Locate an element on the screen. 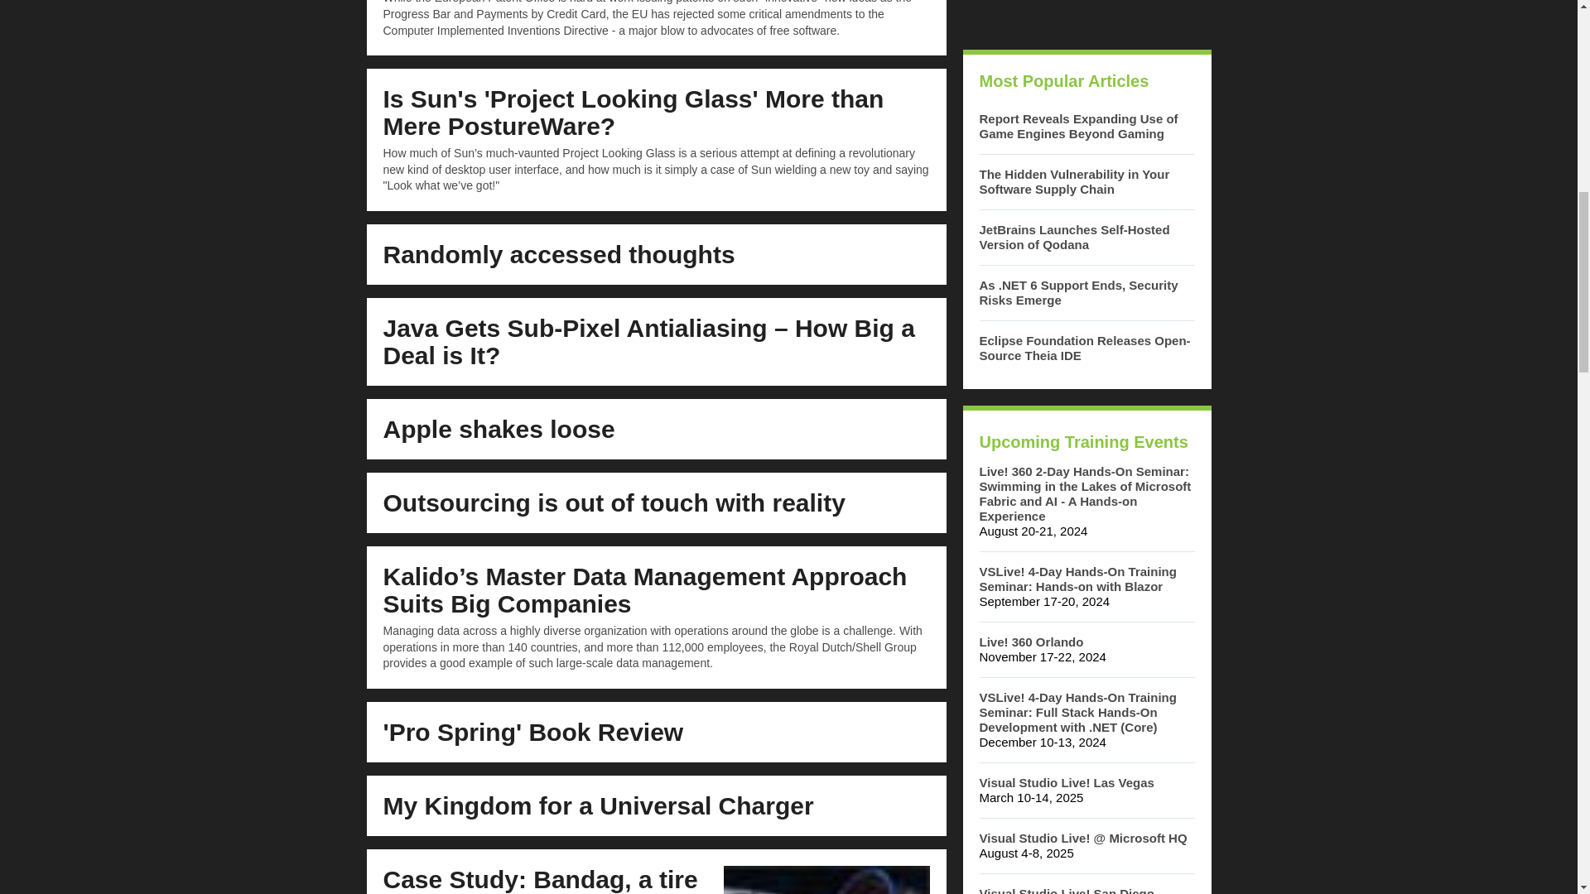 The image size is (1590, 894). 3rd party ad content is located at coordinates (1086, 17).